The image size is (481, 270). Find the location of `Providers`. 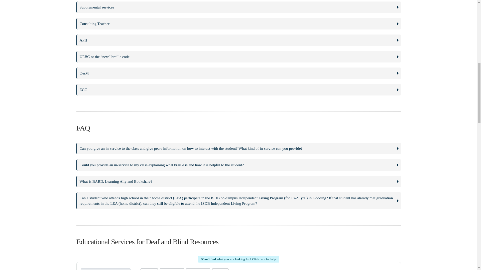

Providers is located at coordinates (172, 269).